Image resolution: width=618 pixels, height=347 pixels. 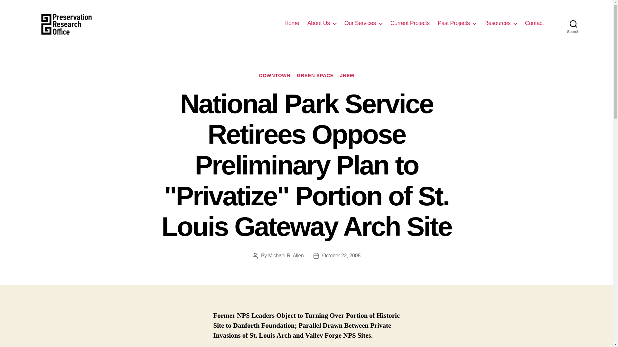 What do you see at coordinates (410, 23) in the screenshot?
I see `Current Projects` at bounding box center [410, 23].